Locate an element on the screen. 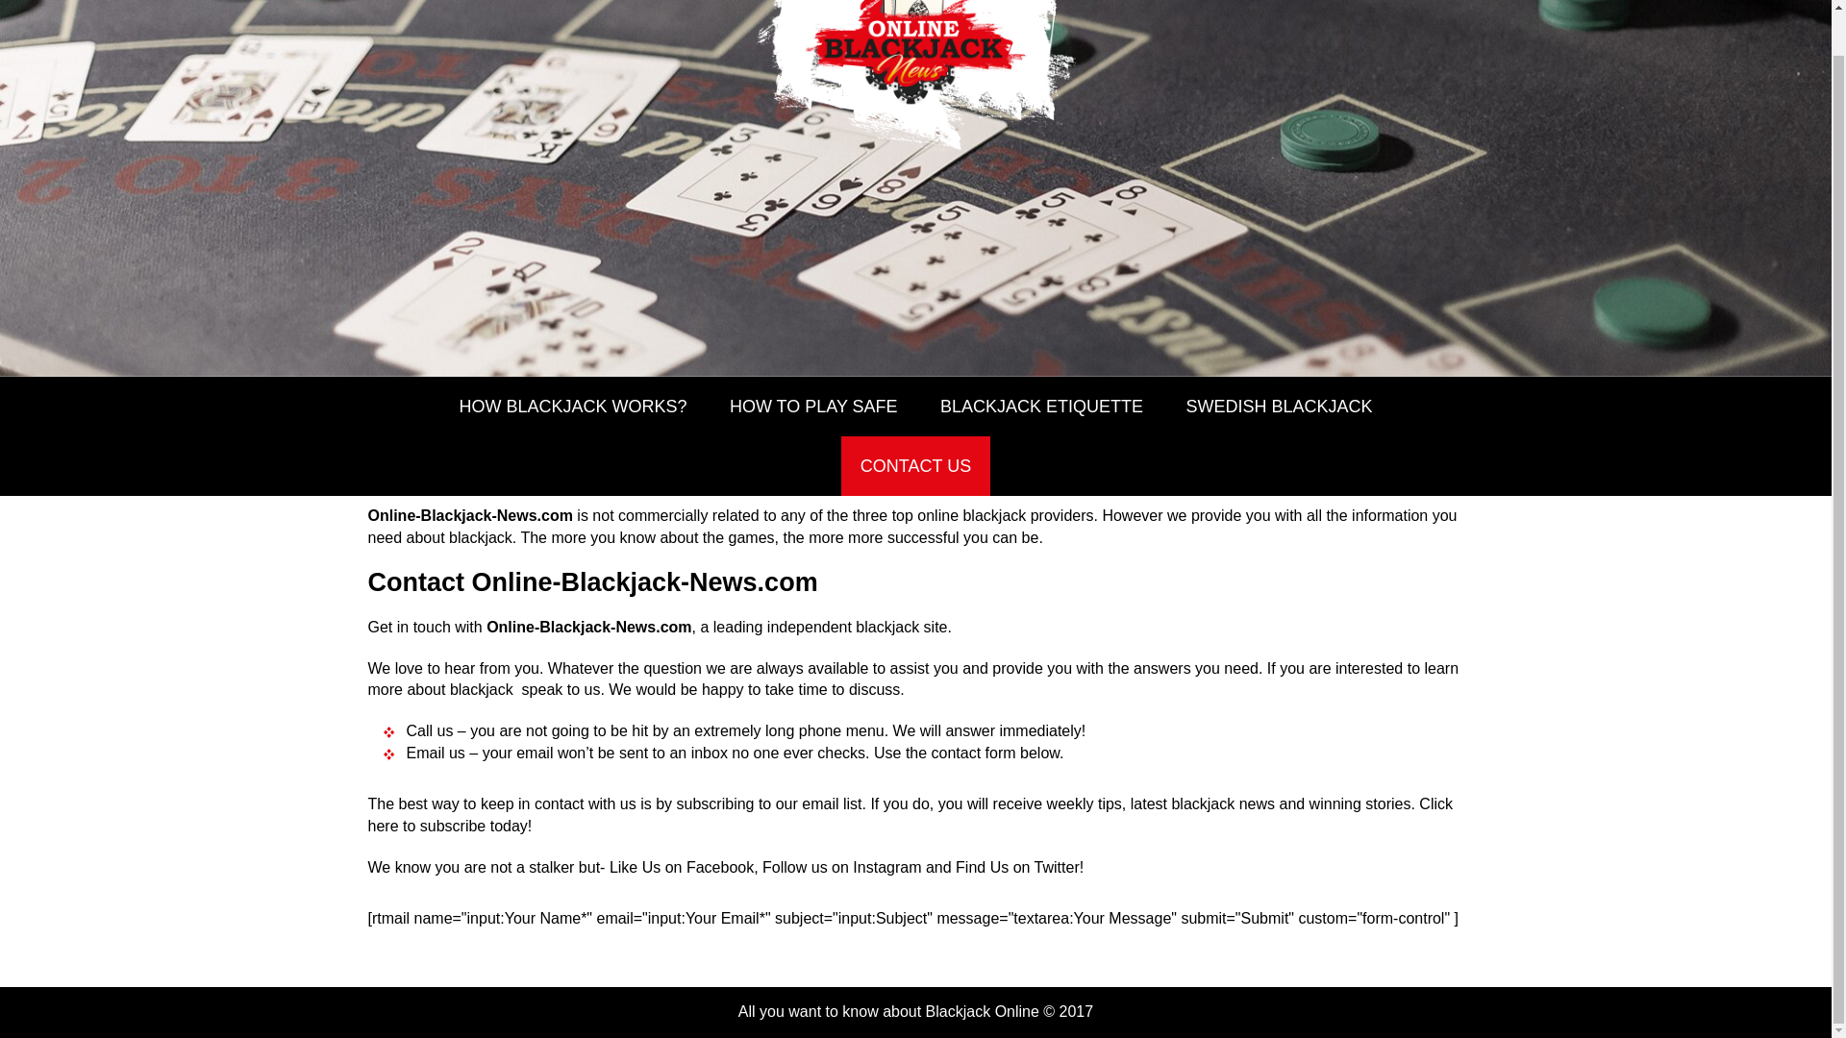 The image size is (1846, 1038). Contact Us is located at coordinates (915, 465).